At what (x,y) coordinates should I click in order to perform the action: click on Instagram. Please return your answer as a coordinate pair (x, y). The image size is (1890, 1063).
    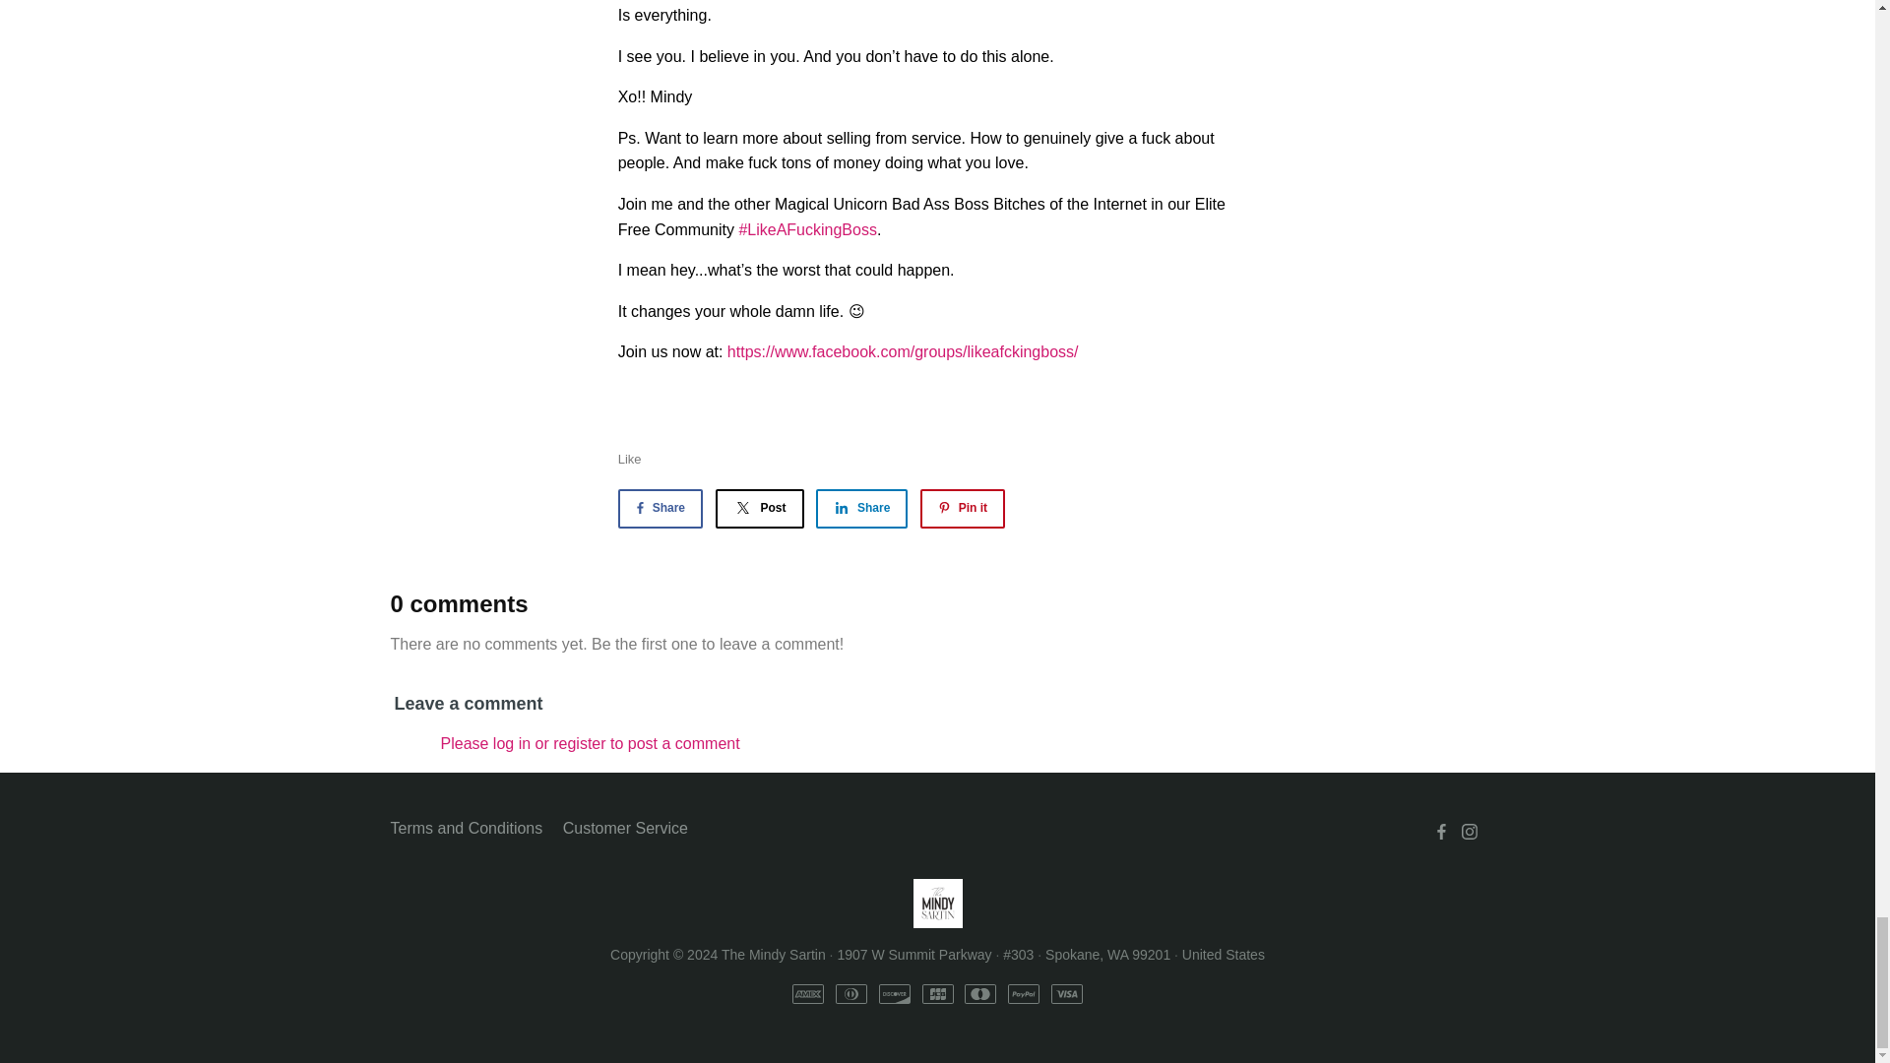
    Looking at the image, I should click on (1469, 832).